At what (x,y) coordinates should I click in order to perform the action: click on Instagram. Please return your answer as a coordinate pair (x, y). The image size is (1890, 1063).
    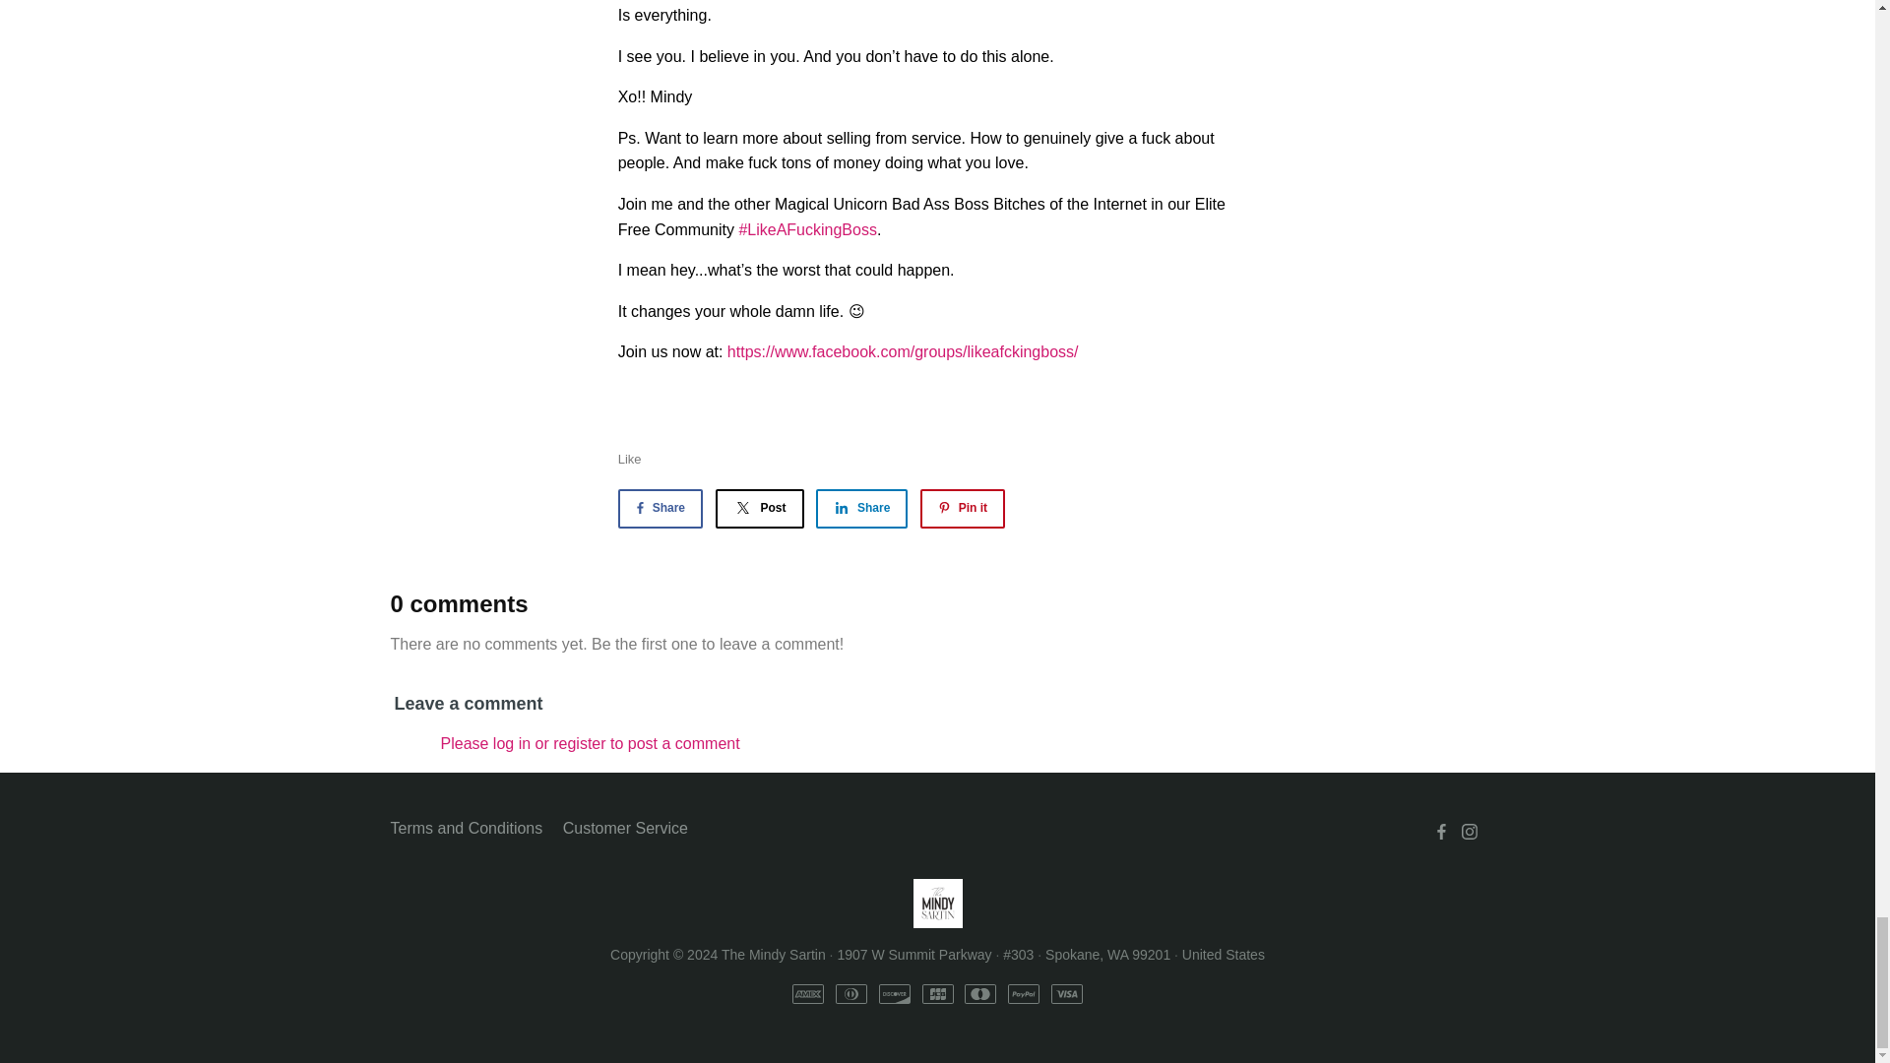
    Looking at the image, I should click on (1469, 832).